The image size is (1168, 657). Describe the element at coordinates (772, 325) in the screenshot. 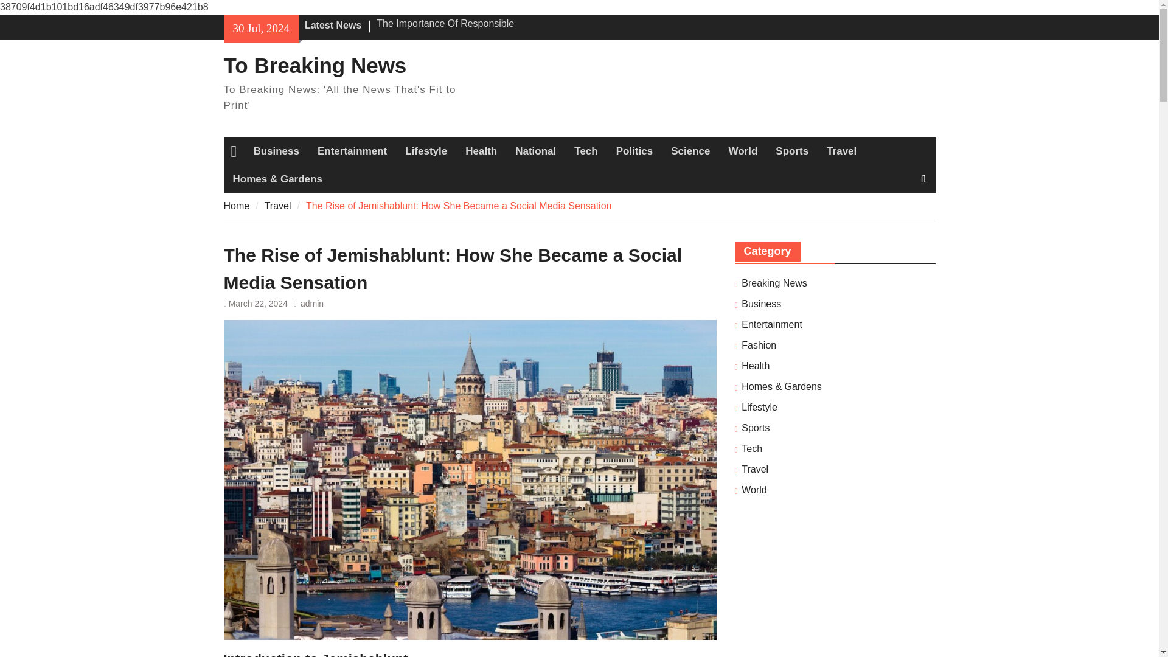

I see `Entertainment` at that location.